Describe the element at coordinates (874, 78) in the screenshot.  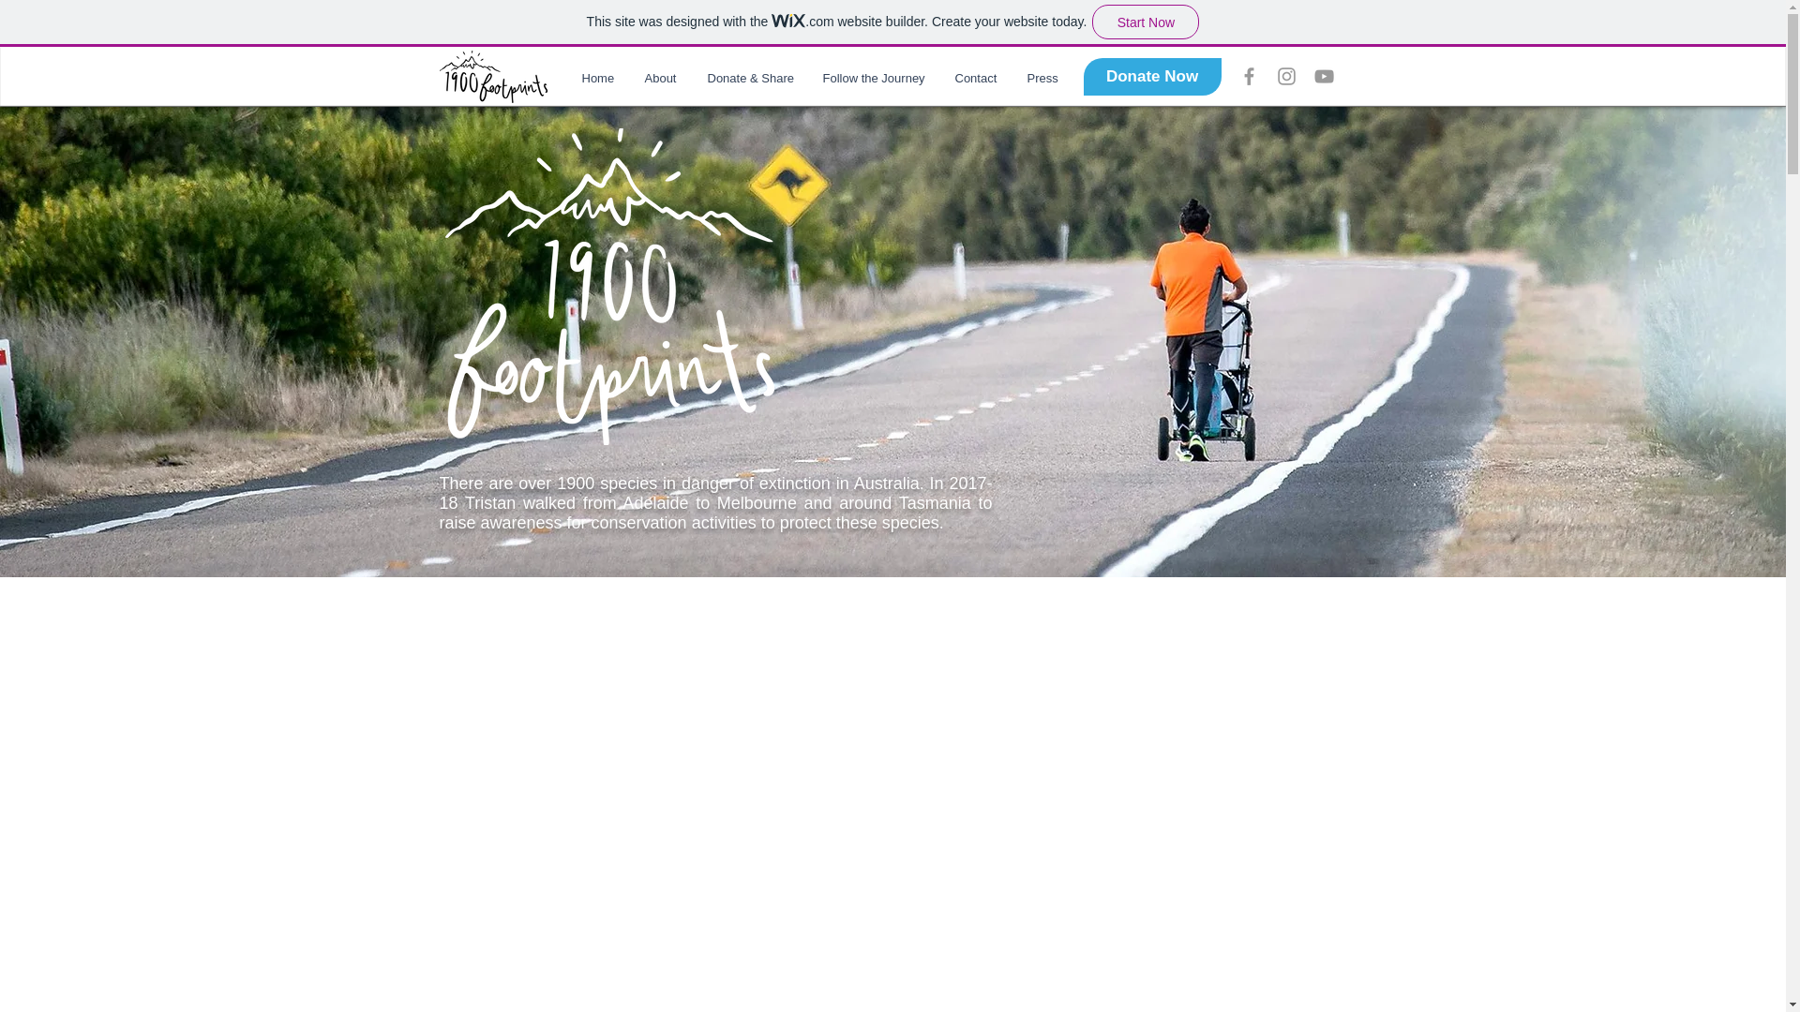
I see `Follow the Journey` at that location.